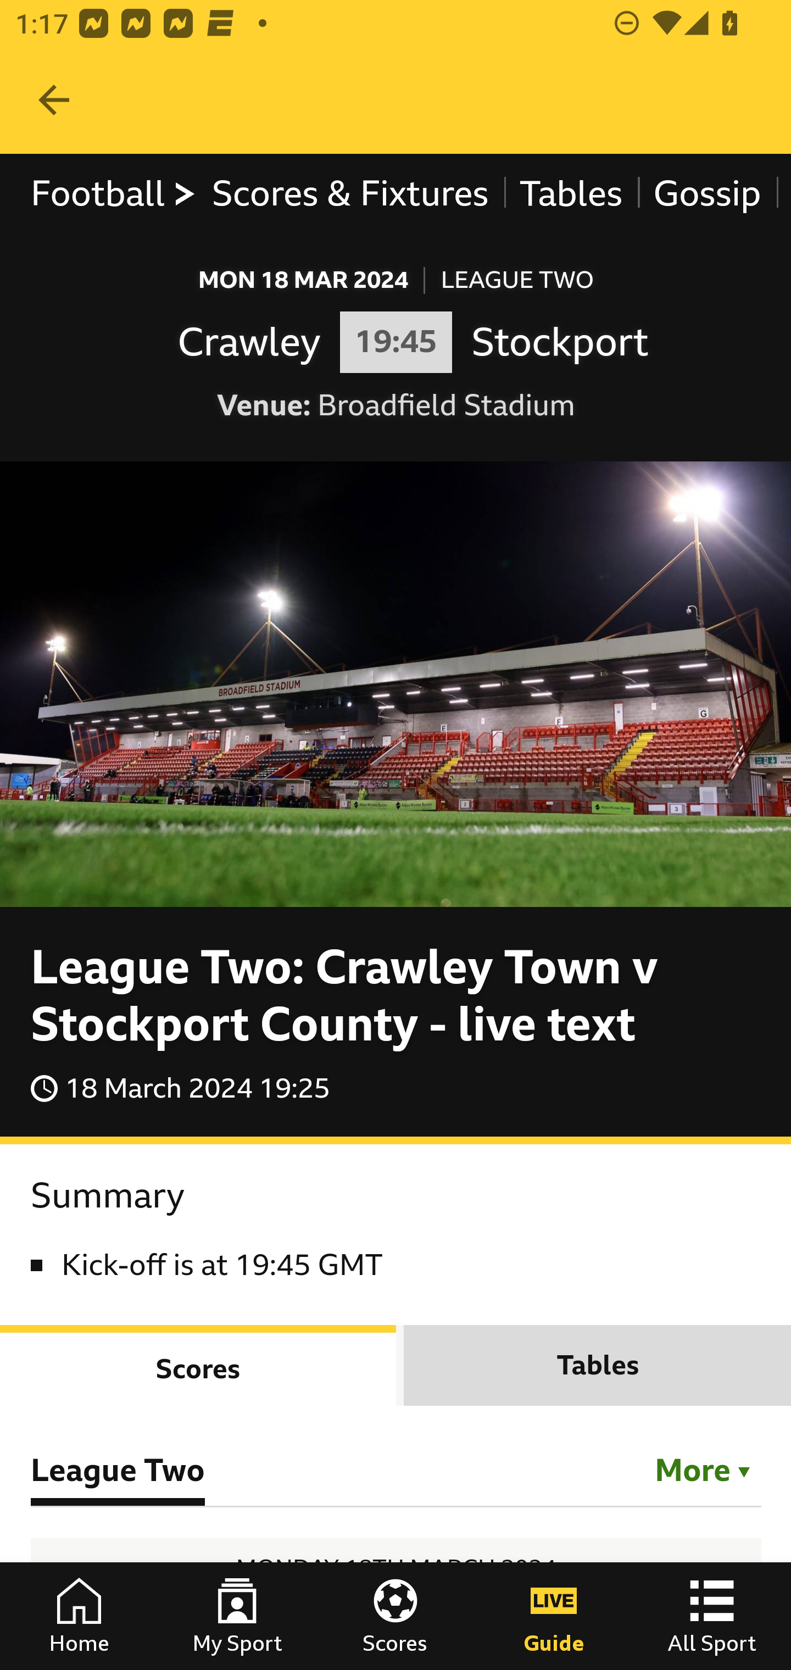  What do you see at coordinates (706, 193) in the screenshot?
I see `Gossip` at bounding box center [706, 193].